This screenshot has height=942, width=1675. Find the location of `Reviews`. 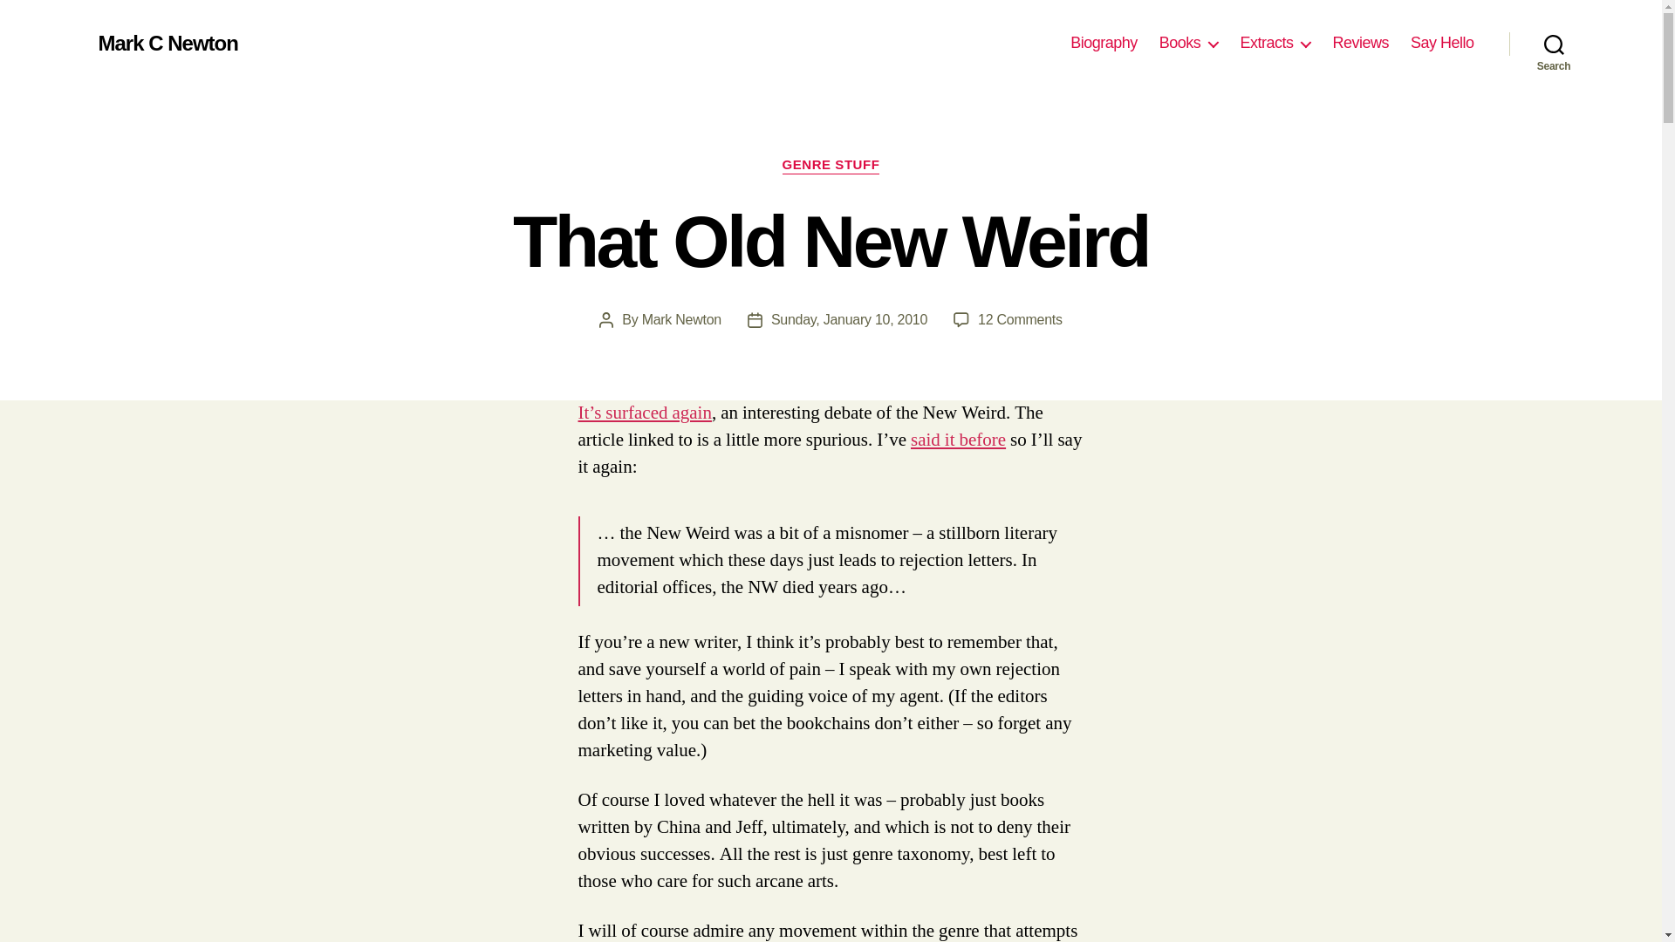

Reviews is located at coordinates (1020, 319).